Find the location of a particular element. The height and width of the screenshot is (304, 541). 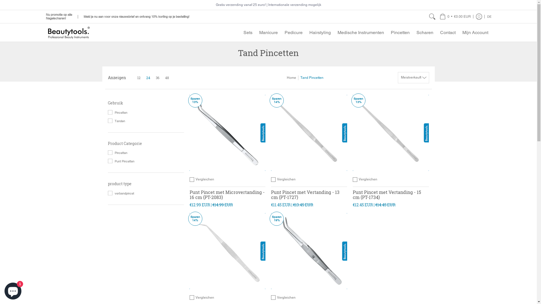

verbandpincet is located at coordinates (121, 193).